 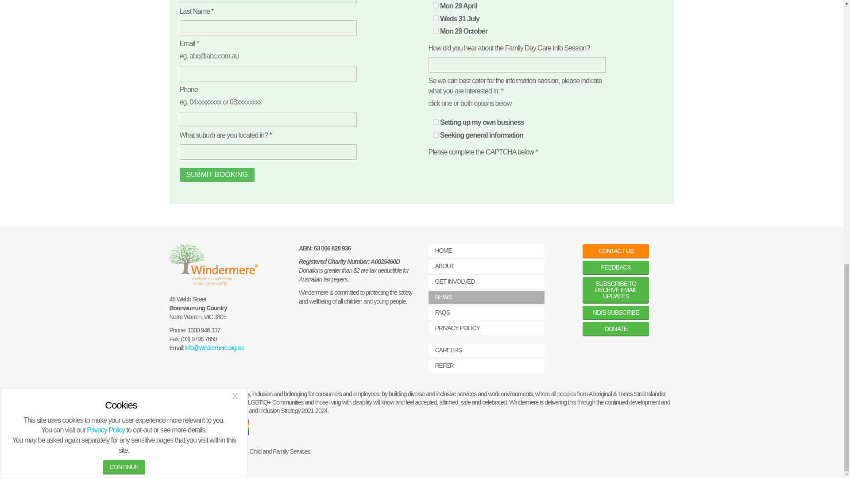 I want to click on Weds 31 July, so click(x=436, y=18).